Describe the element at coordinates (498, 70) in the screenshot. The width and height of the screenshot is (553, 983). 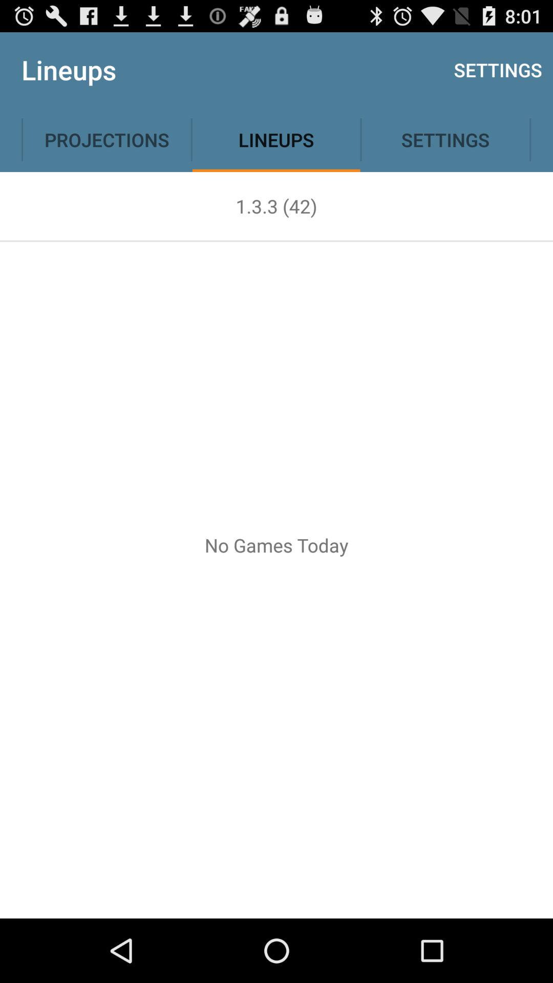
I see `select the first settings button` at that location.